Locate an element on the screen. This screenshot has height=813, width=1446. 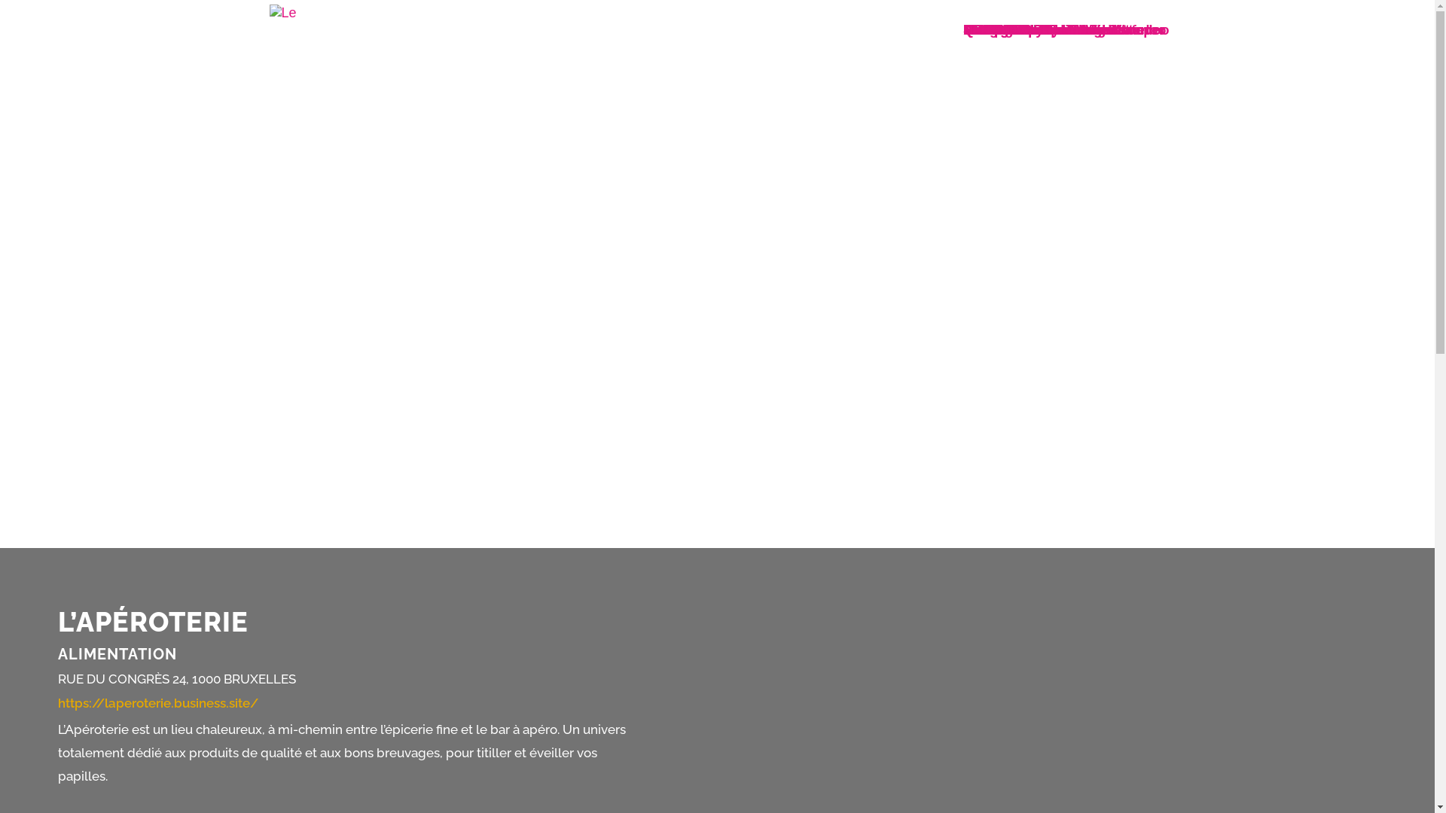
La Cambre is located at coordinates (999, 30).